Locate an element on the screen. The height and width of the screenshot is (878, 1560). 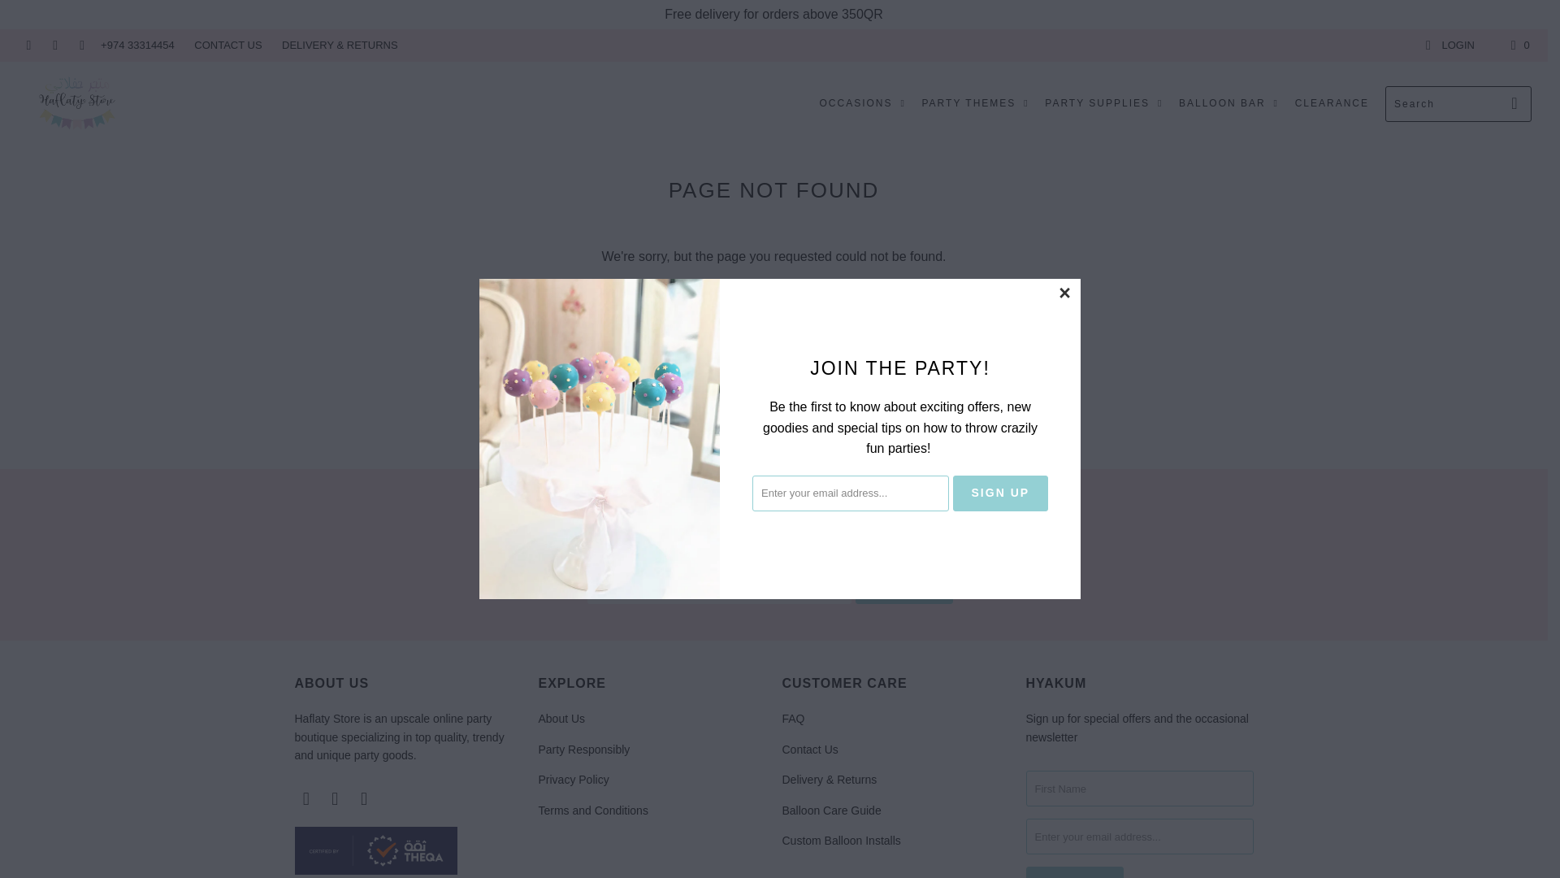
Haflaty Store on Facebook is located at coordinates (27, 44).